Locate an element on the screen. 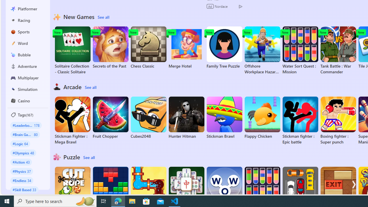 The image size is (368, 207). Offshore Workplace Hazard Game is located at coordinates (262, 51).